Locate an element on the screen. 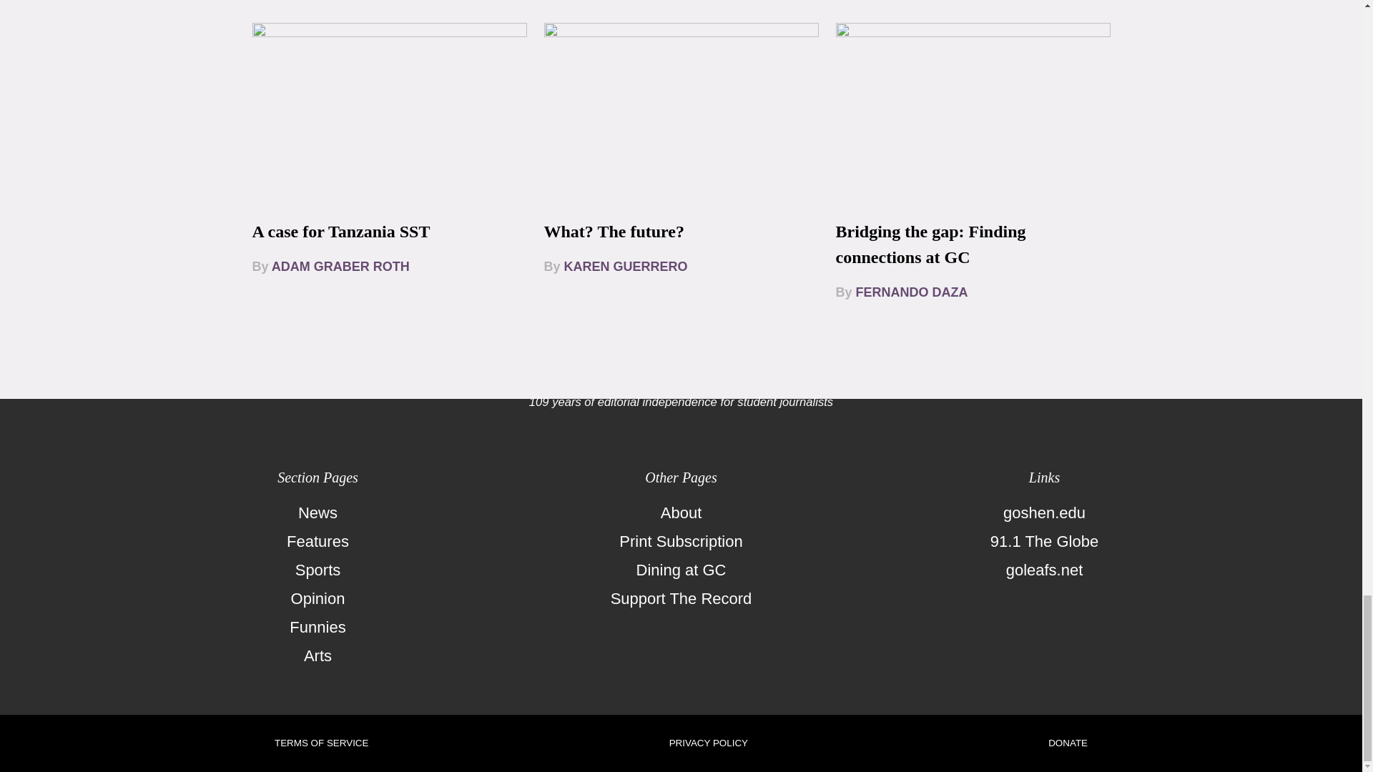 This screenshot has height=772, width=1373. What? The future? is located at coordinates (614, 232).